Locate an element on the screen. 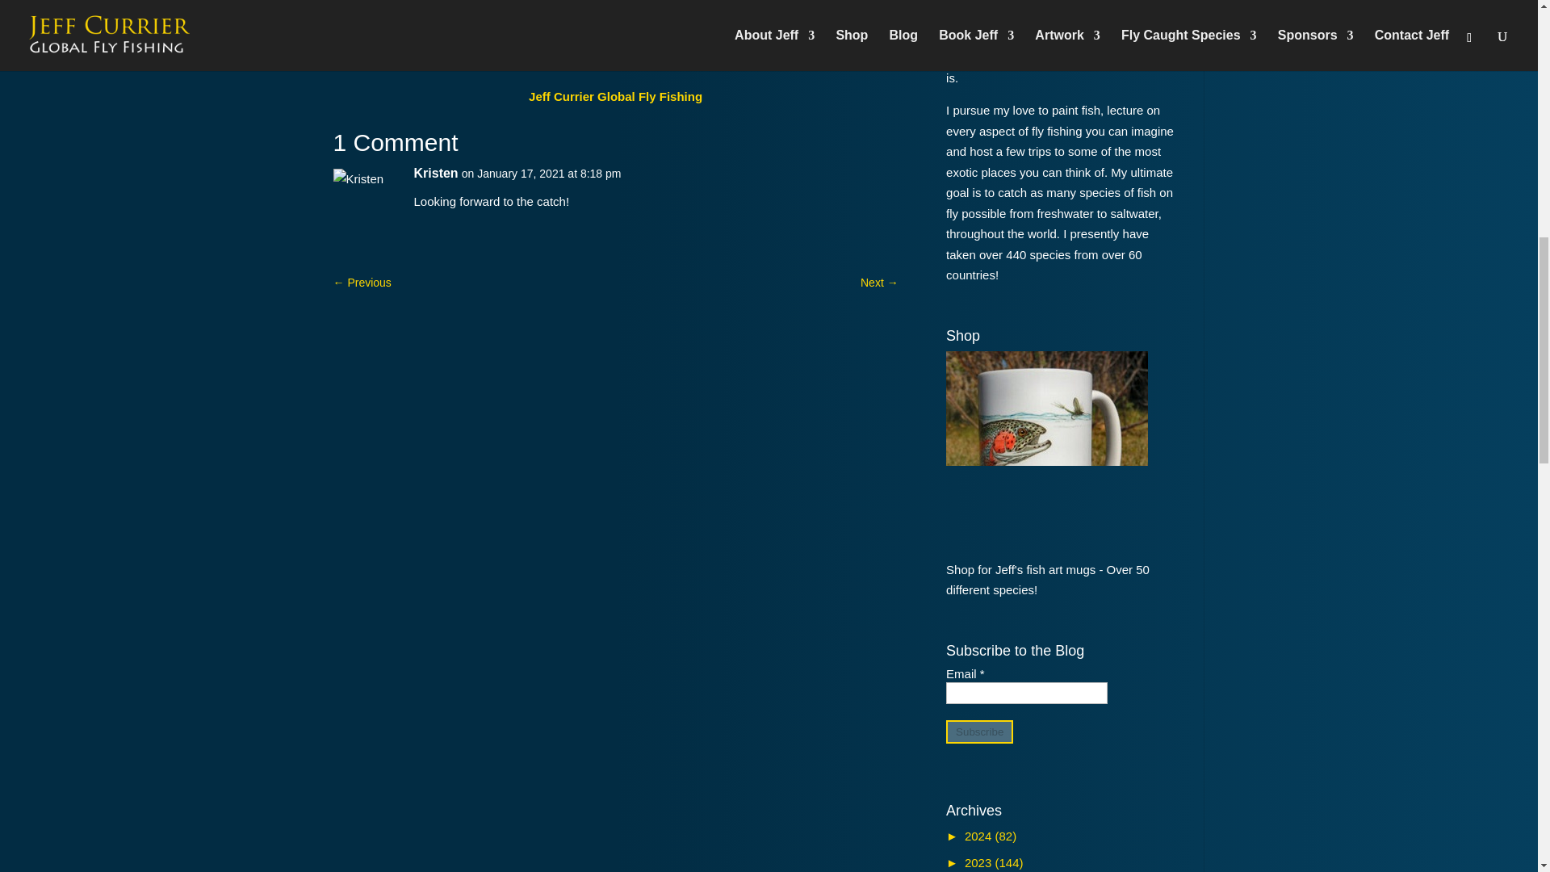  Subscribe is located at coordinates (979, 732).